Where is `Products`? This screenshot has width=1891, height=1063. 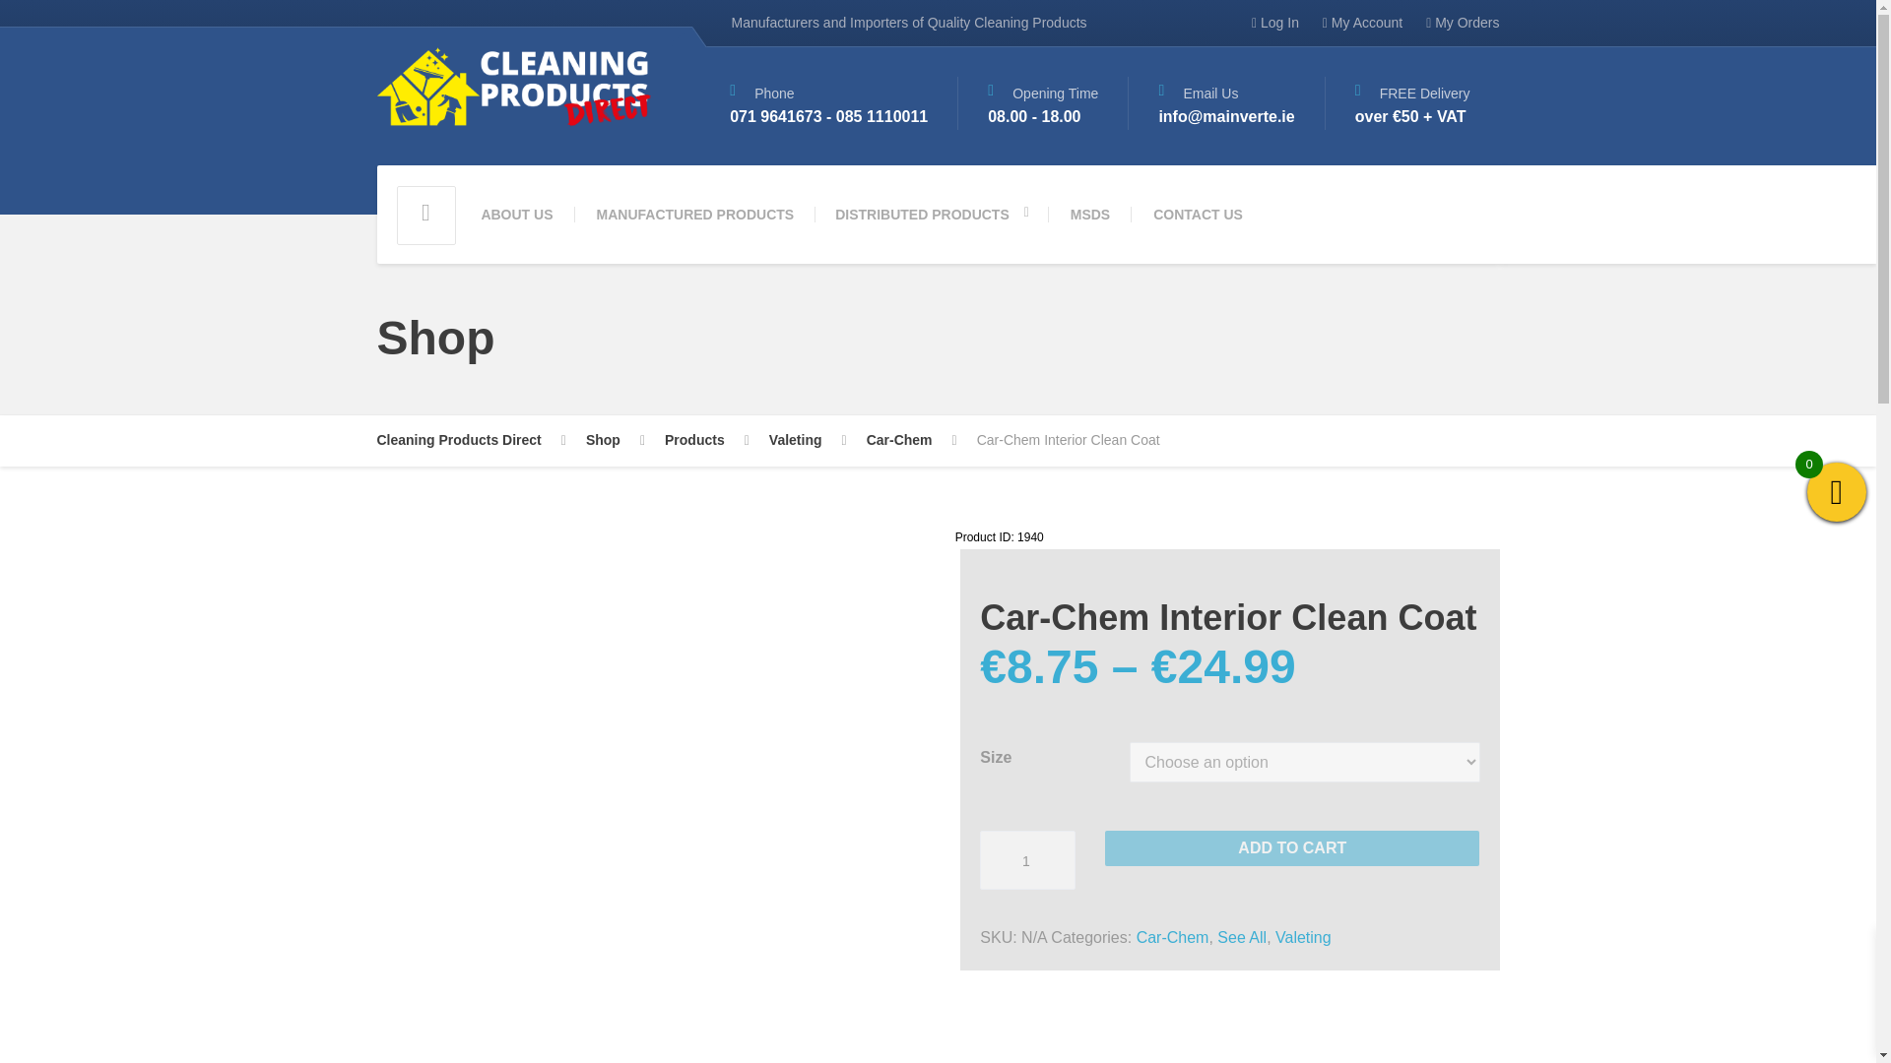 Products is located at coordinates (707, 441).